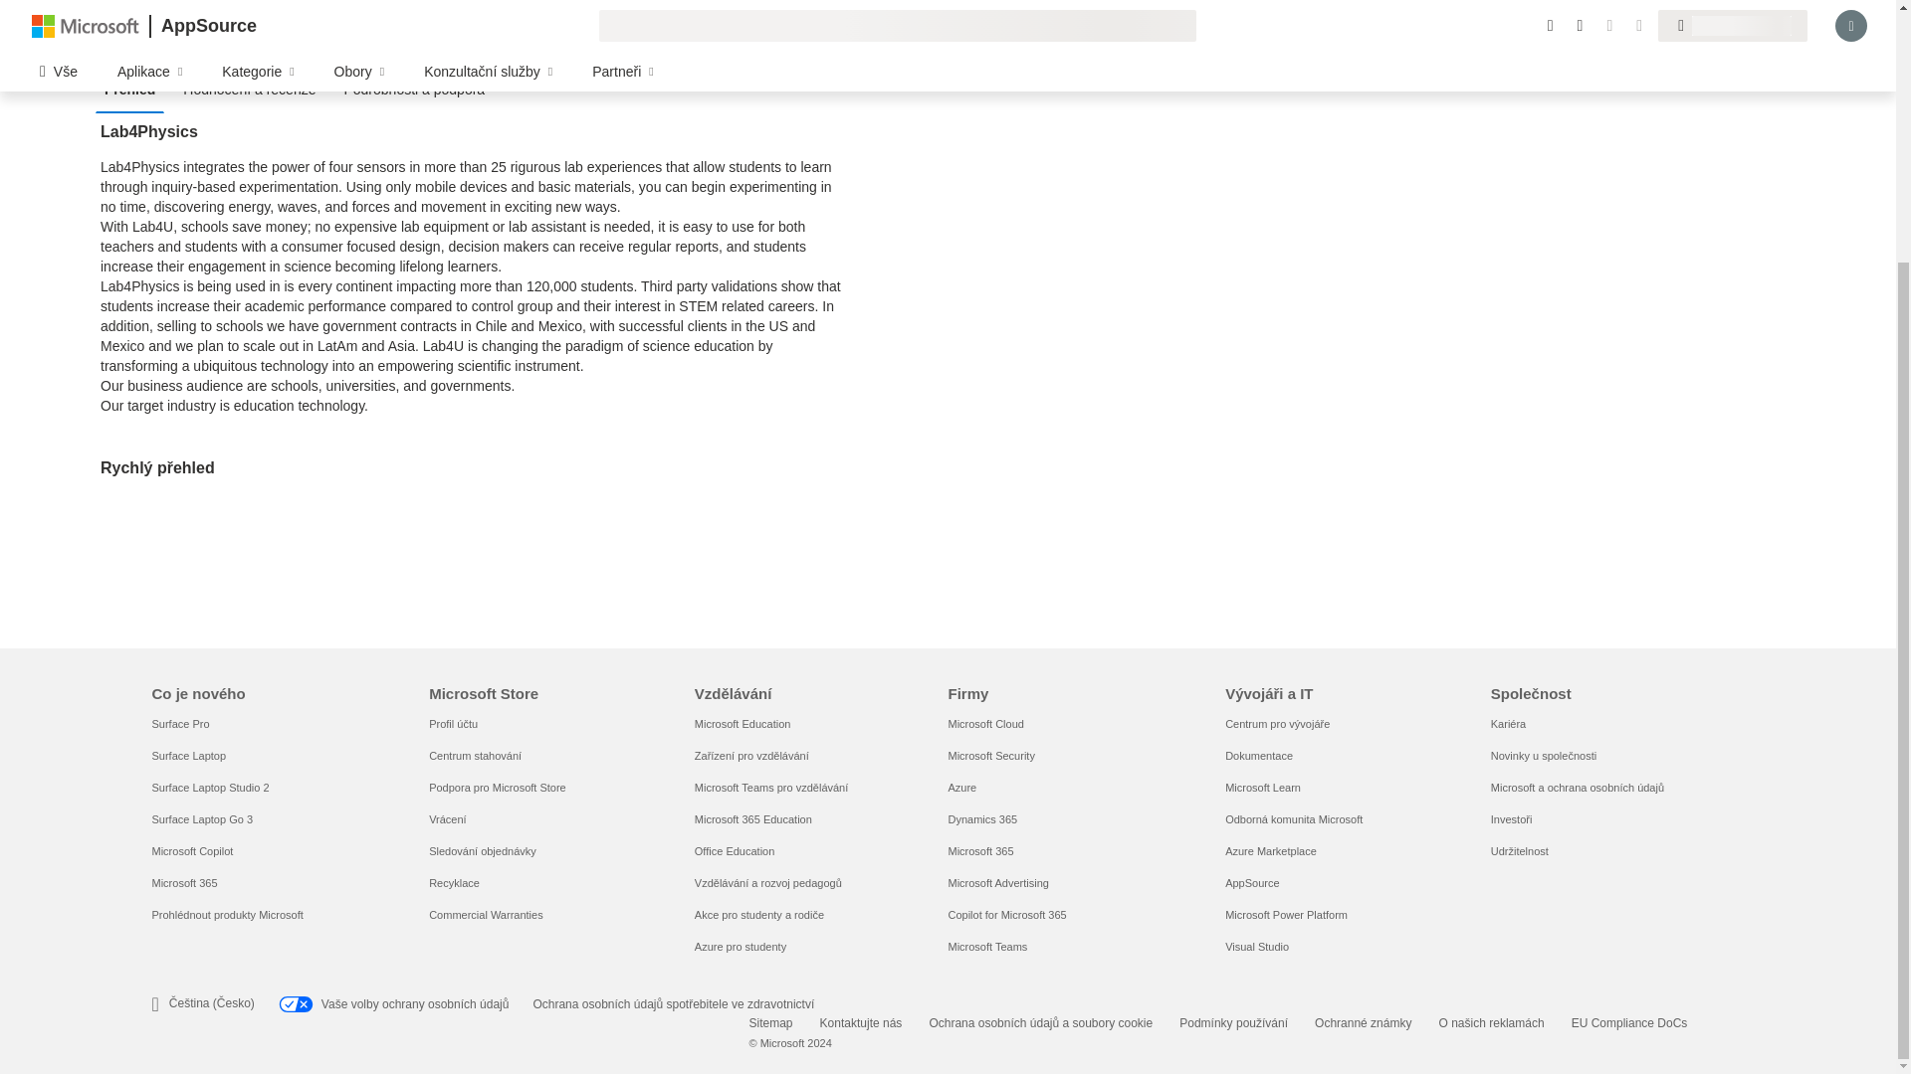 The height and width of the screenshot is (1074, 1911). Describe the element at coordinates (743, 724) in the screenshot. I see `Microsoft Education` at that location.